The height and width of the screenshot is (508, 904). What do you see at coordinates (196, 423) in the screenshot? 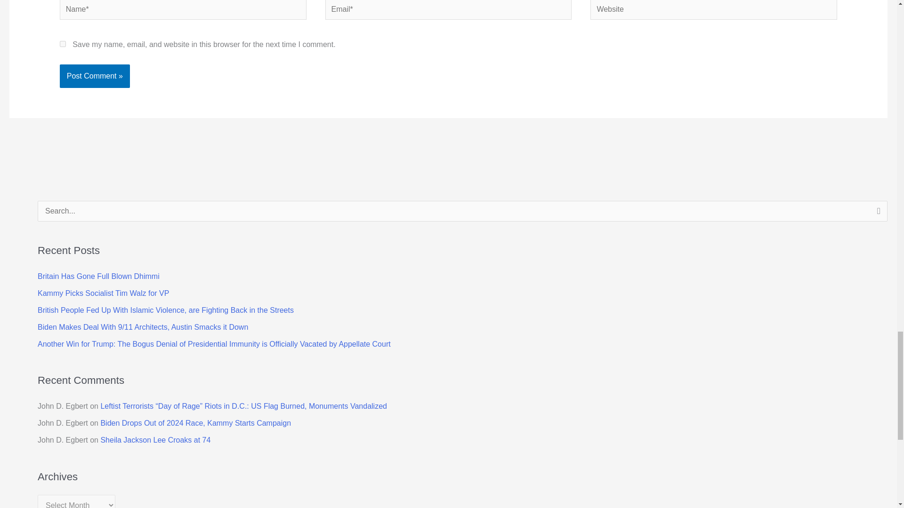
I see `Biden Drops Out of 2024 Race, Kammy Starts Campaign` at bounding box center [196, 423].